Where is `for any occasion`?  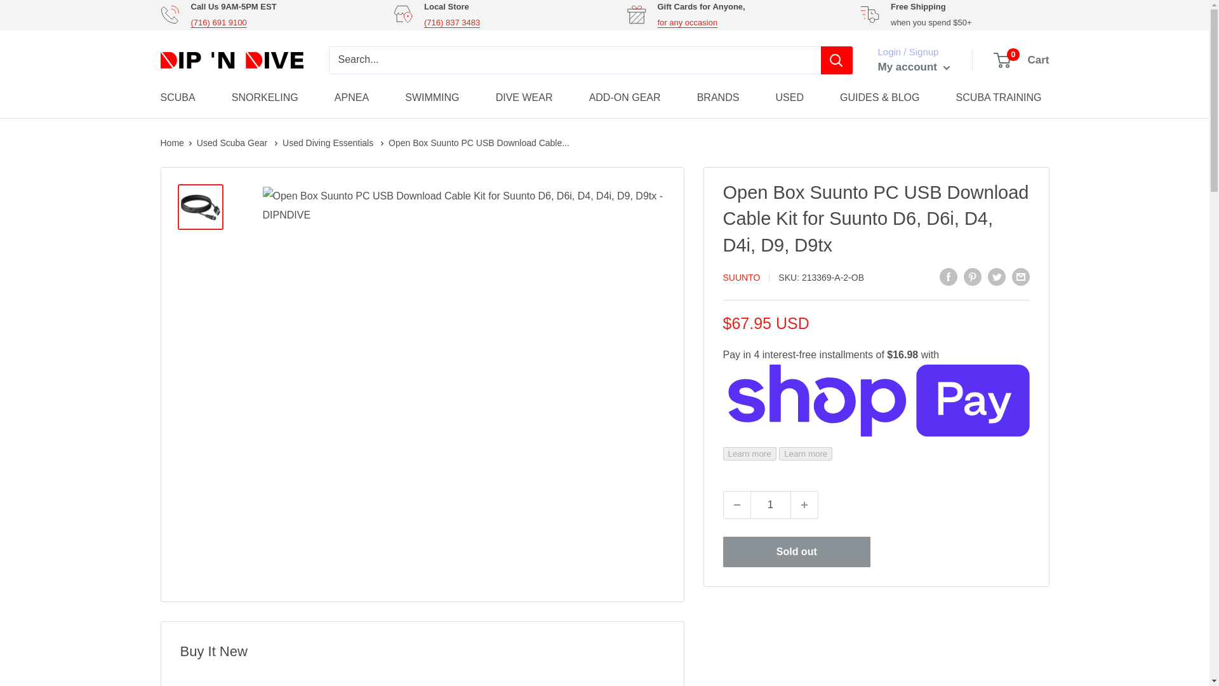 for any occasion is located at coordinates (688, 23).